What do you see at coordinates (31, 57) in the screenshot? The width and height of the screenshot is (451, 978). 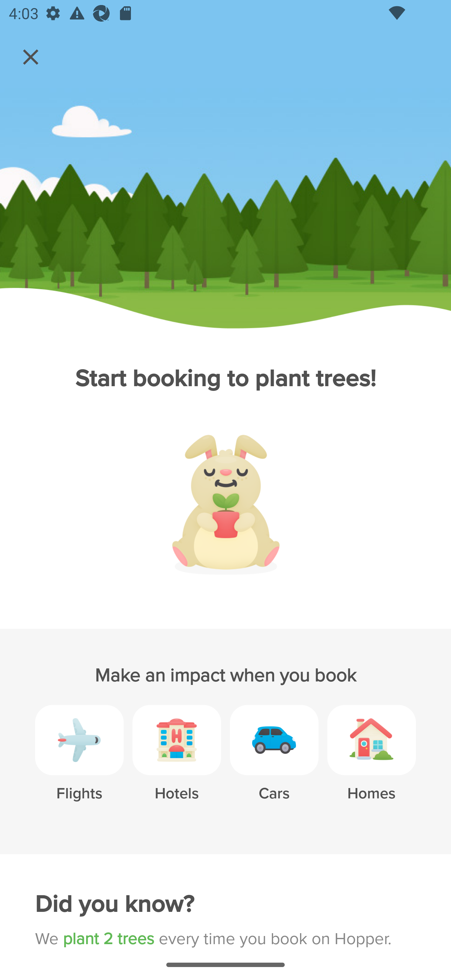 I see `Navigate up` at bounding box center [31, 57].